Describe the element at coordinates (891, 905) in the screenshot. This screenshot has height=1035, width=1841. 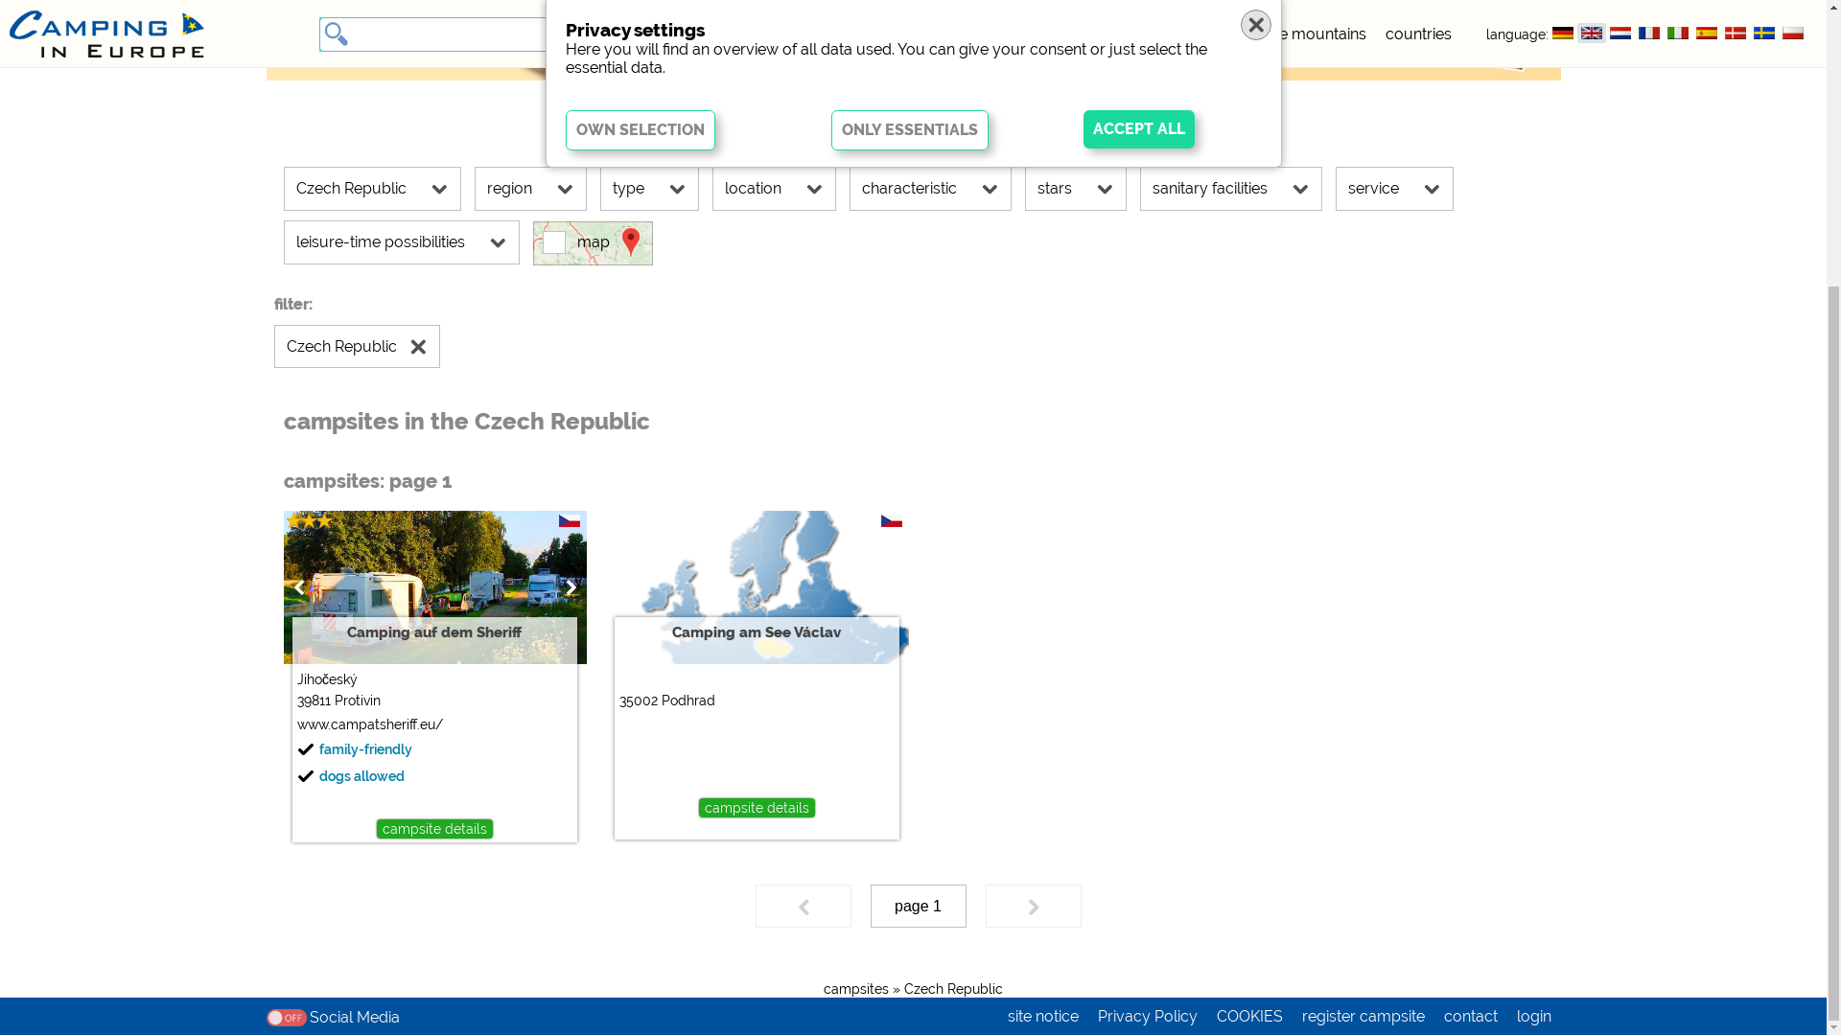
I see `Czech Republic` at that location.